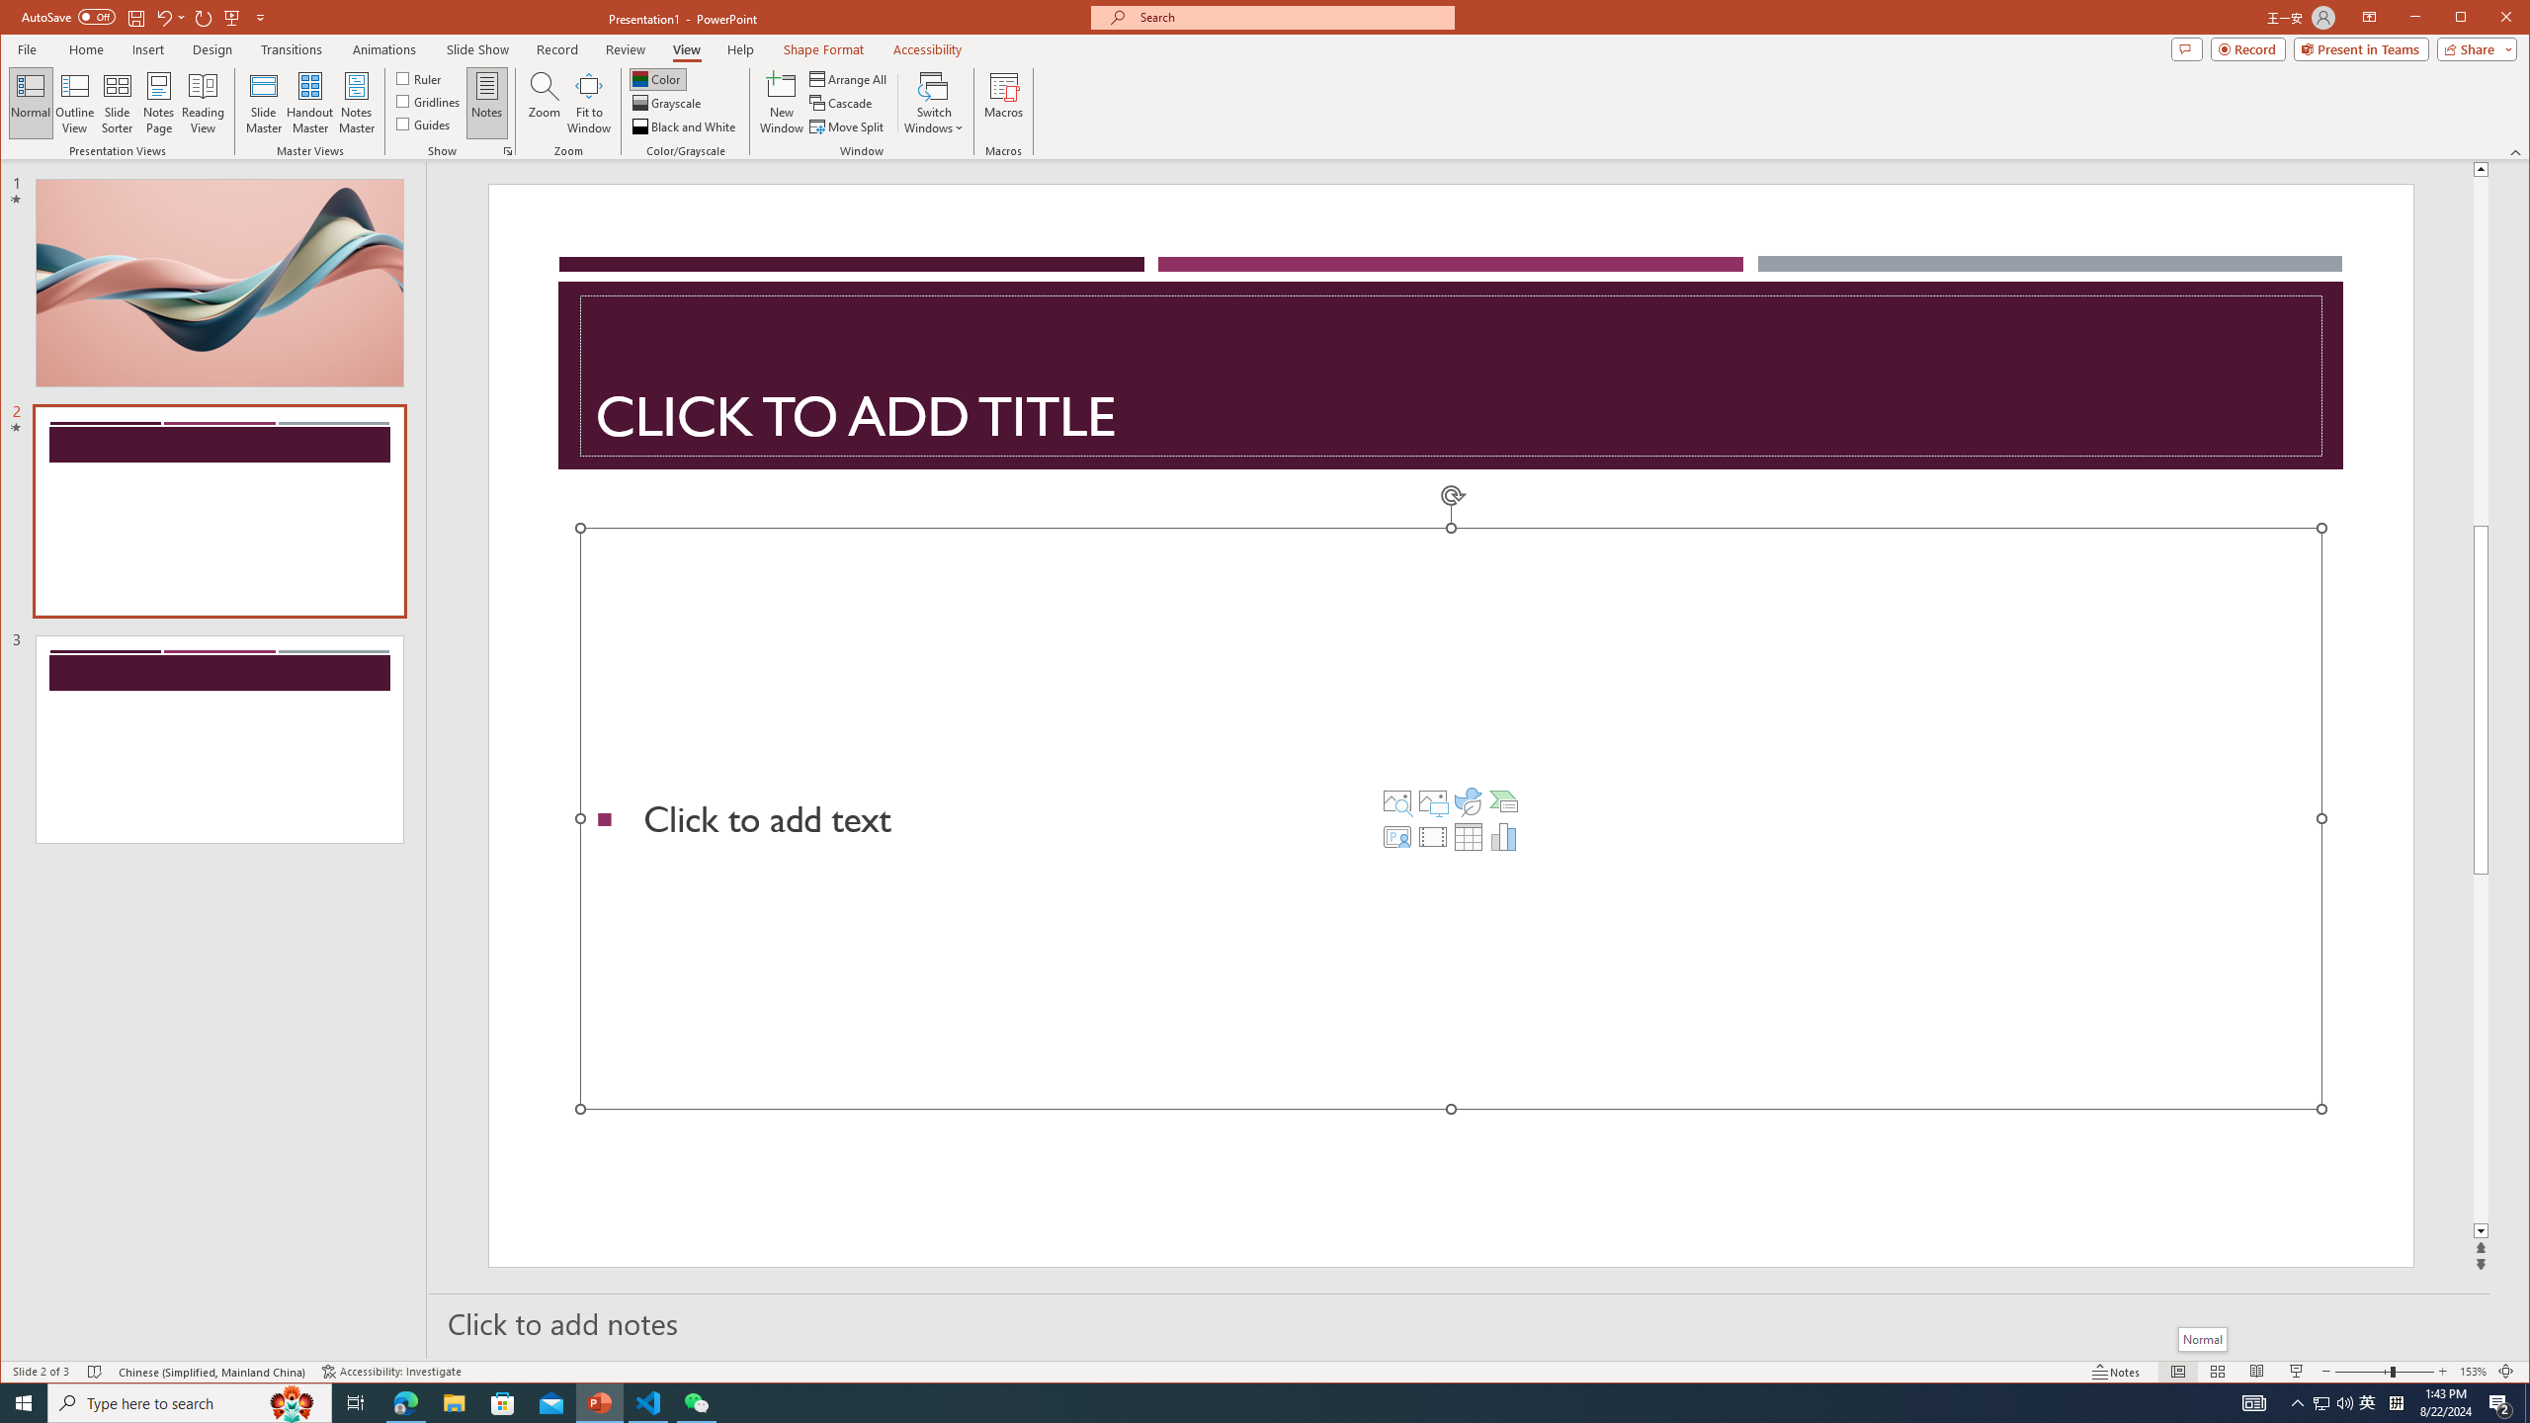  What do you see at coordinates (429, 101) in the screenshot?
I see `Gridlines` at bounding box center [429, 101].